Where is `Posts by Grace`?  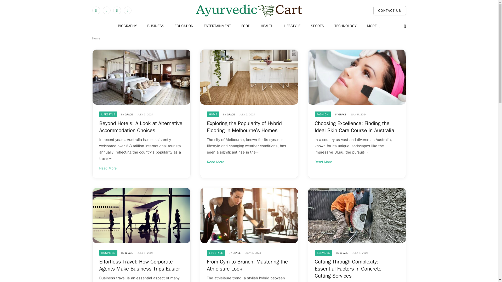
Posts by Grace is located at coordinates (342, 114).